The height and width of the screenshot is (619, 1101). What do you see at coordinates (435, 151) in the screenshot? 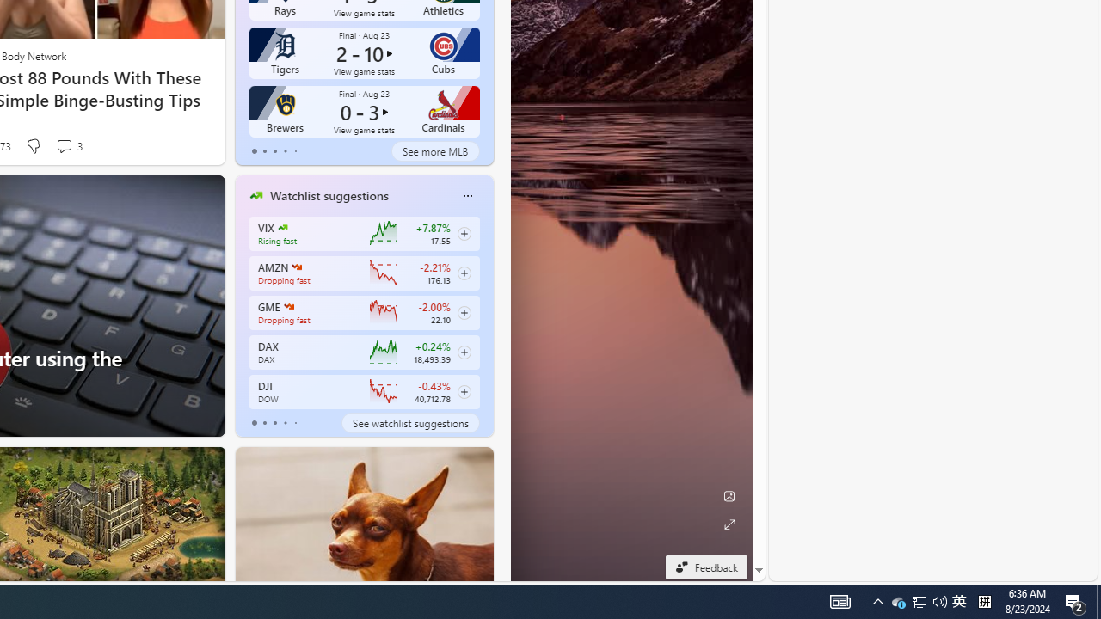
I see `See more MLB` at bounding box center [435, 151].